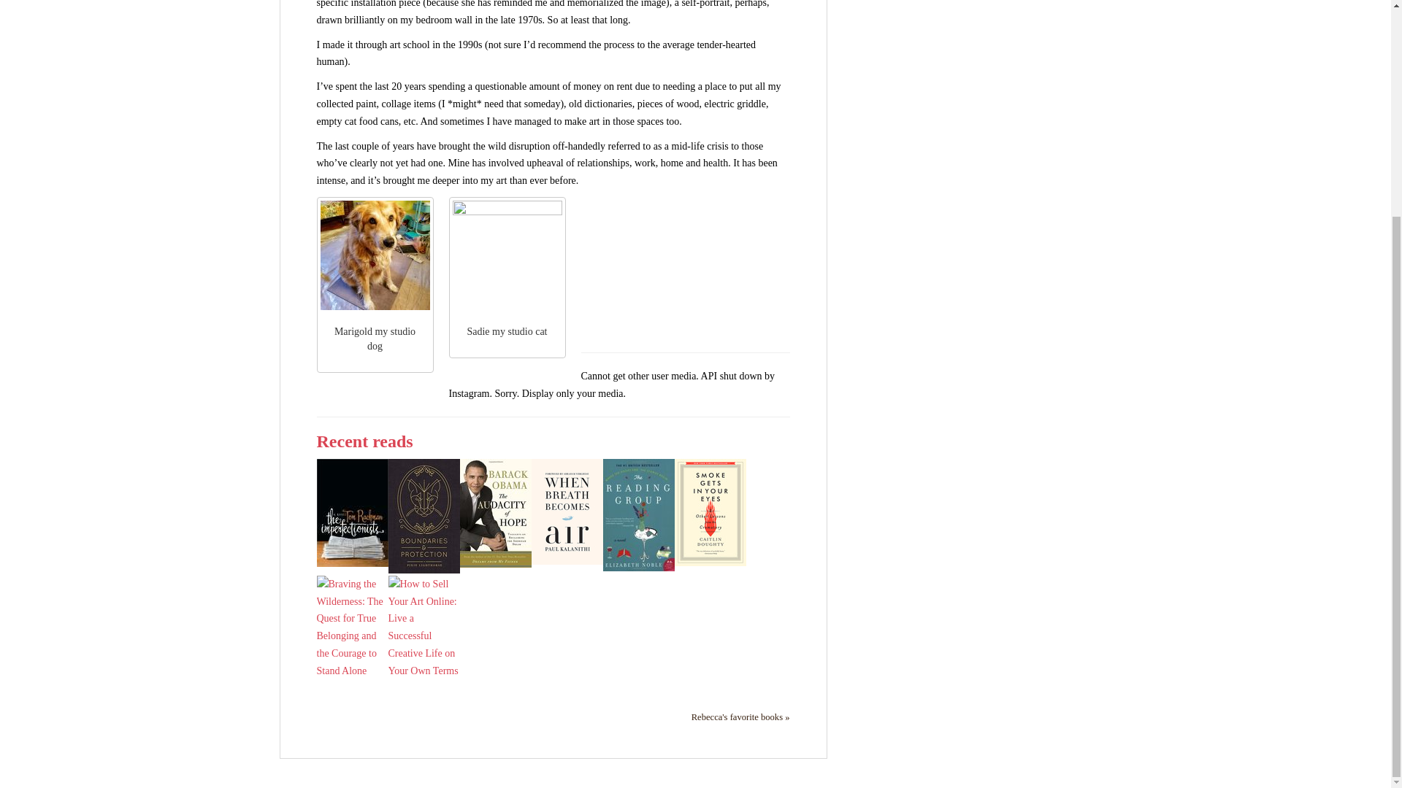  Describe the element at coordinates (567, 511) in the screenshot. I see `When Breath Becomes Air` at that location.